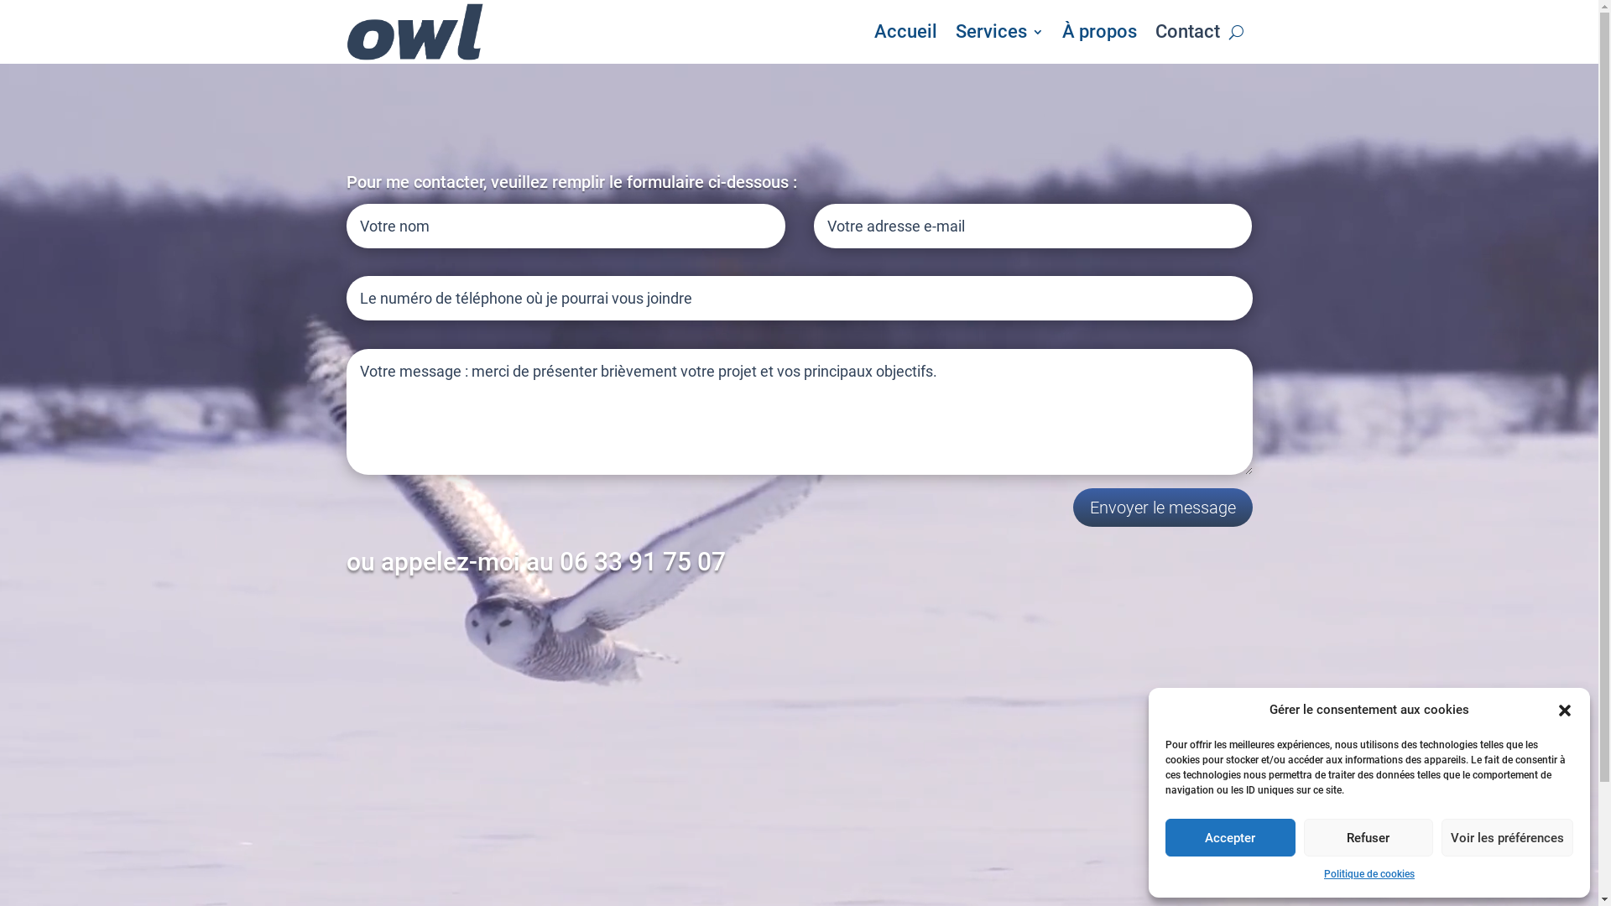  Describe the element at coordinates (1186, 32) in the screenshot. I see `Contact` at that location.